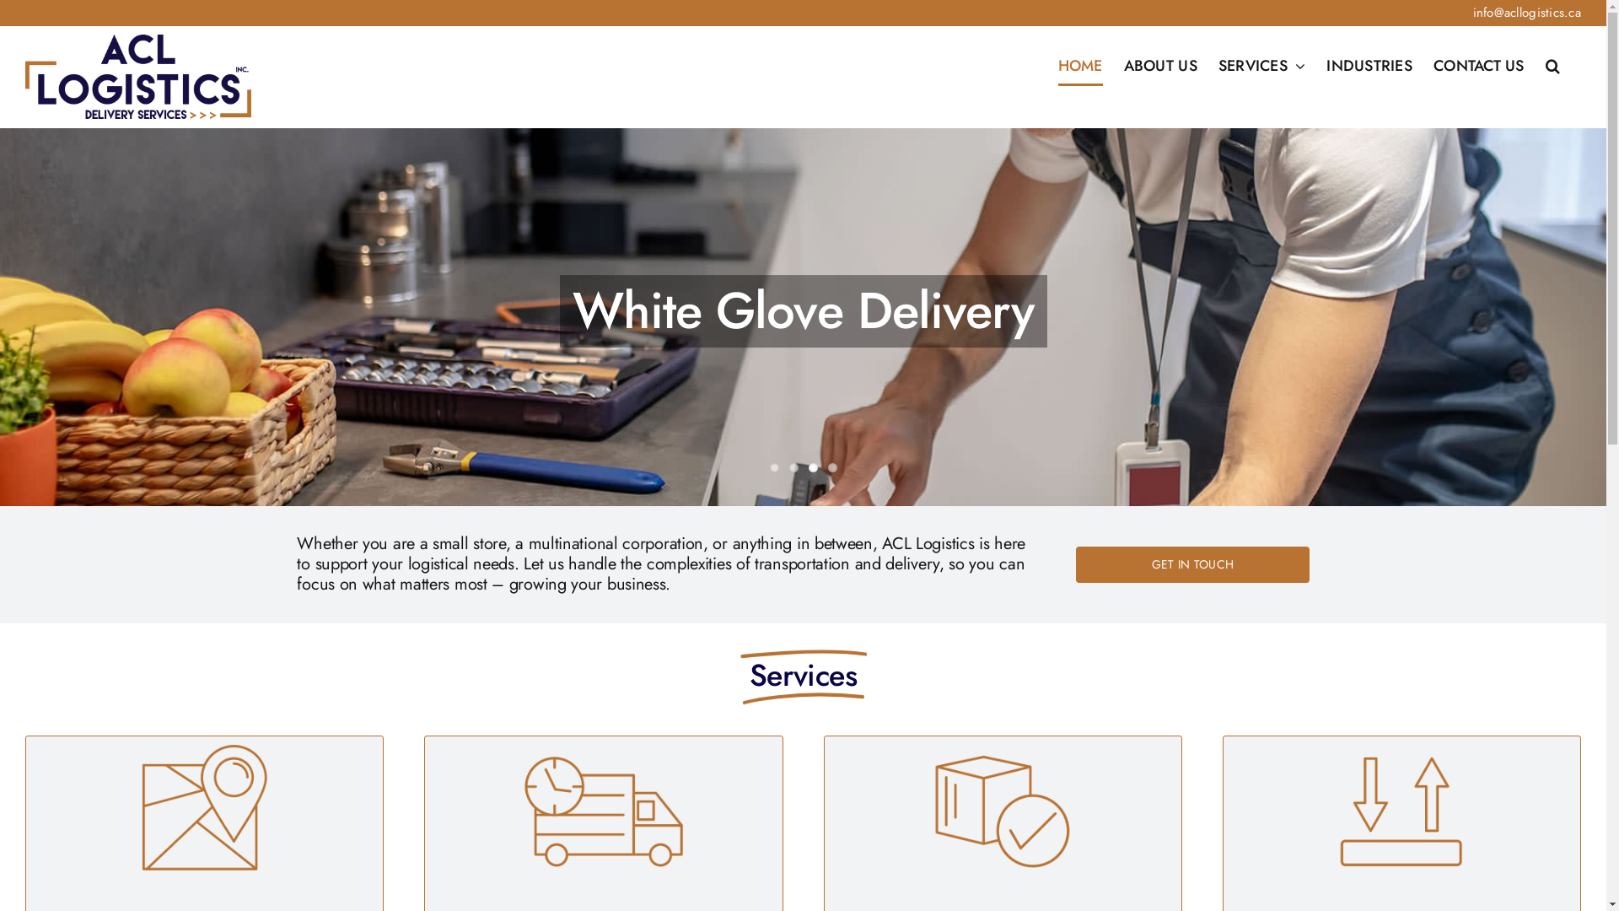 The width and height of the screenshot is (1619, 911). Describe the element at coordinates (1479, 66) in the screenshot. I see `CONTACT US` at that location.